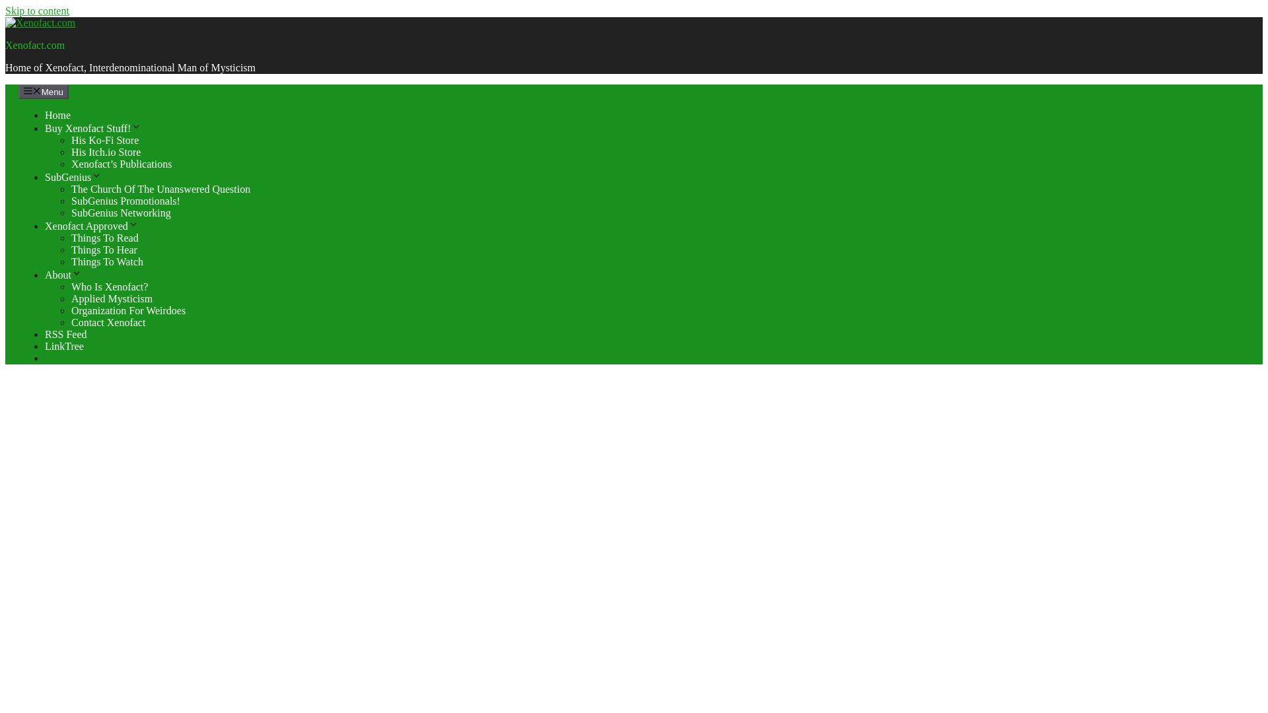 The width and height of the screenshot is (1268, 713). I want to click on SubGenius, so click(73, 177).